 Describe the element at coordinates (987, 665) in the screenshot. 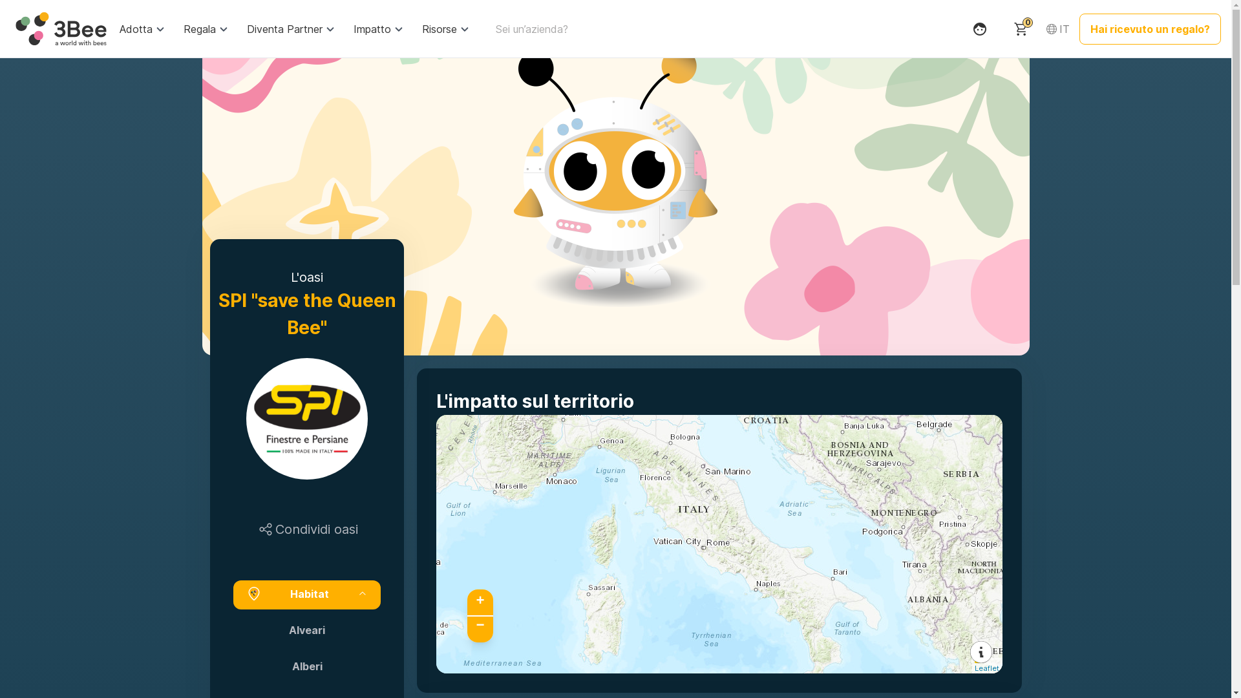

I see `Leaflet` at that location.